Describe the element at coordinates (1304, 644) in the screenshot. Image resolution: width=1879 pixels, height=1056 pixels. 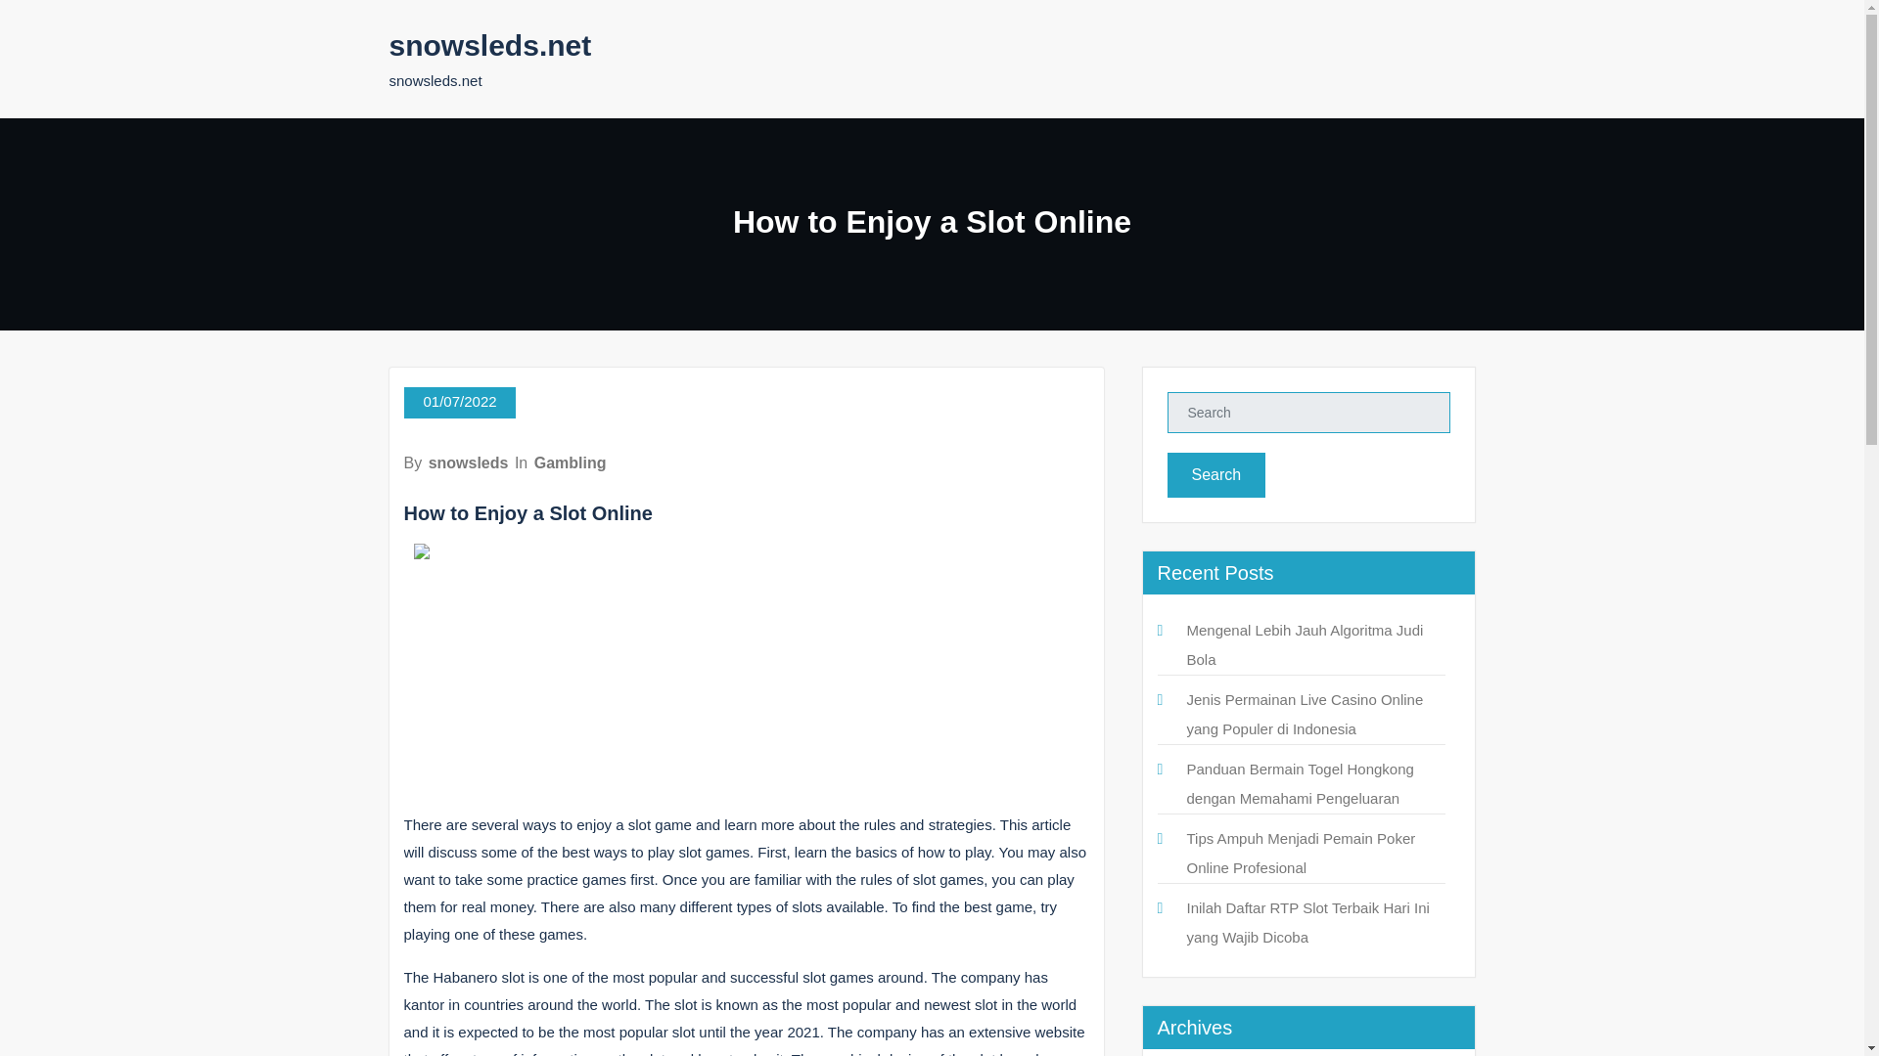
I see `Mengenal Lebih Jauh Algoritma Judi Bola` at that location.